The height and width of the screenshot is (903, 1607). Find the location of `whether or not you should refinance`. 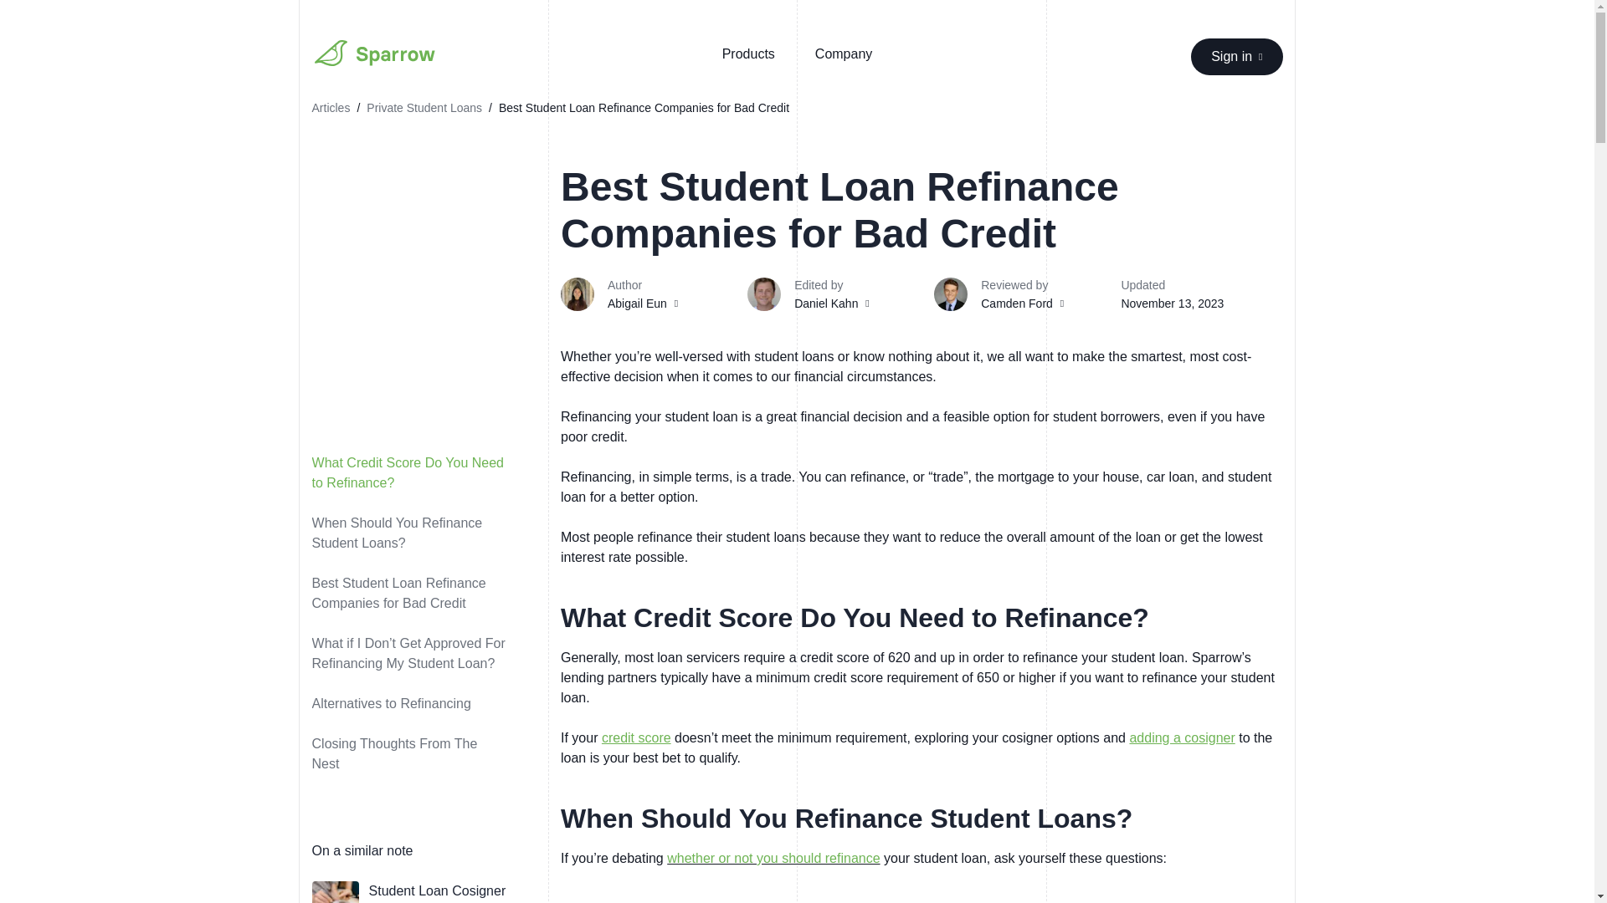

whether or not you should refinance is located at coordinates (773, 858).